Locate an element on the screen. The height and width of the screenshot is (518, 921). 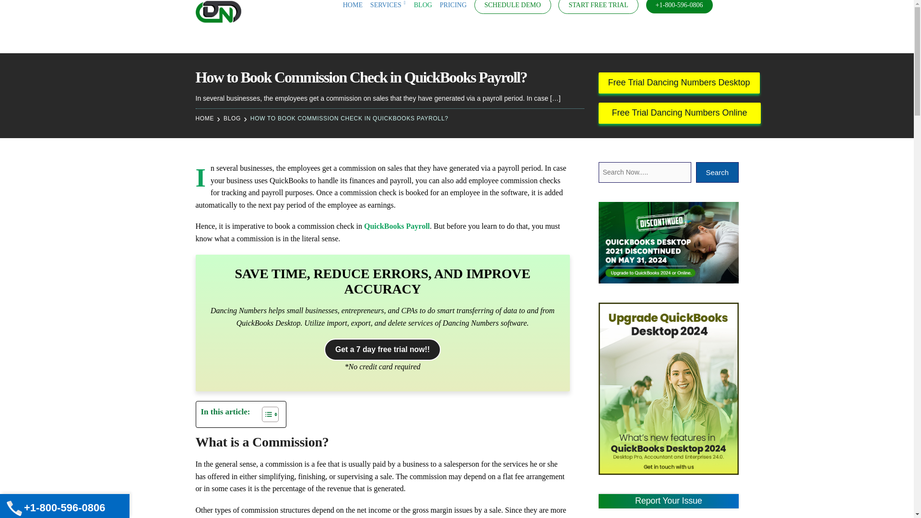
New Features of QuickBooks Desktop 2024 is located at coordinates (669, 388).